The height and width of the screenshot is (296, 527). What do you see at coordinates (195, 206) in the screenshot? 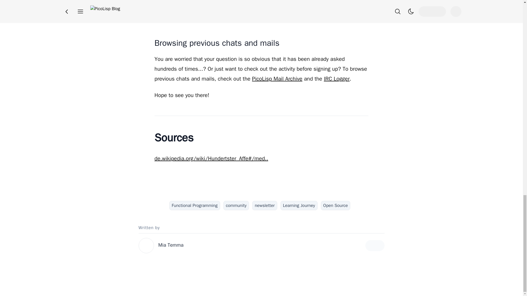
I see `Functional Programming` at bounding box center [195, 206].